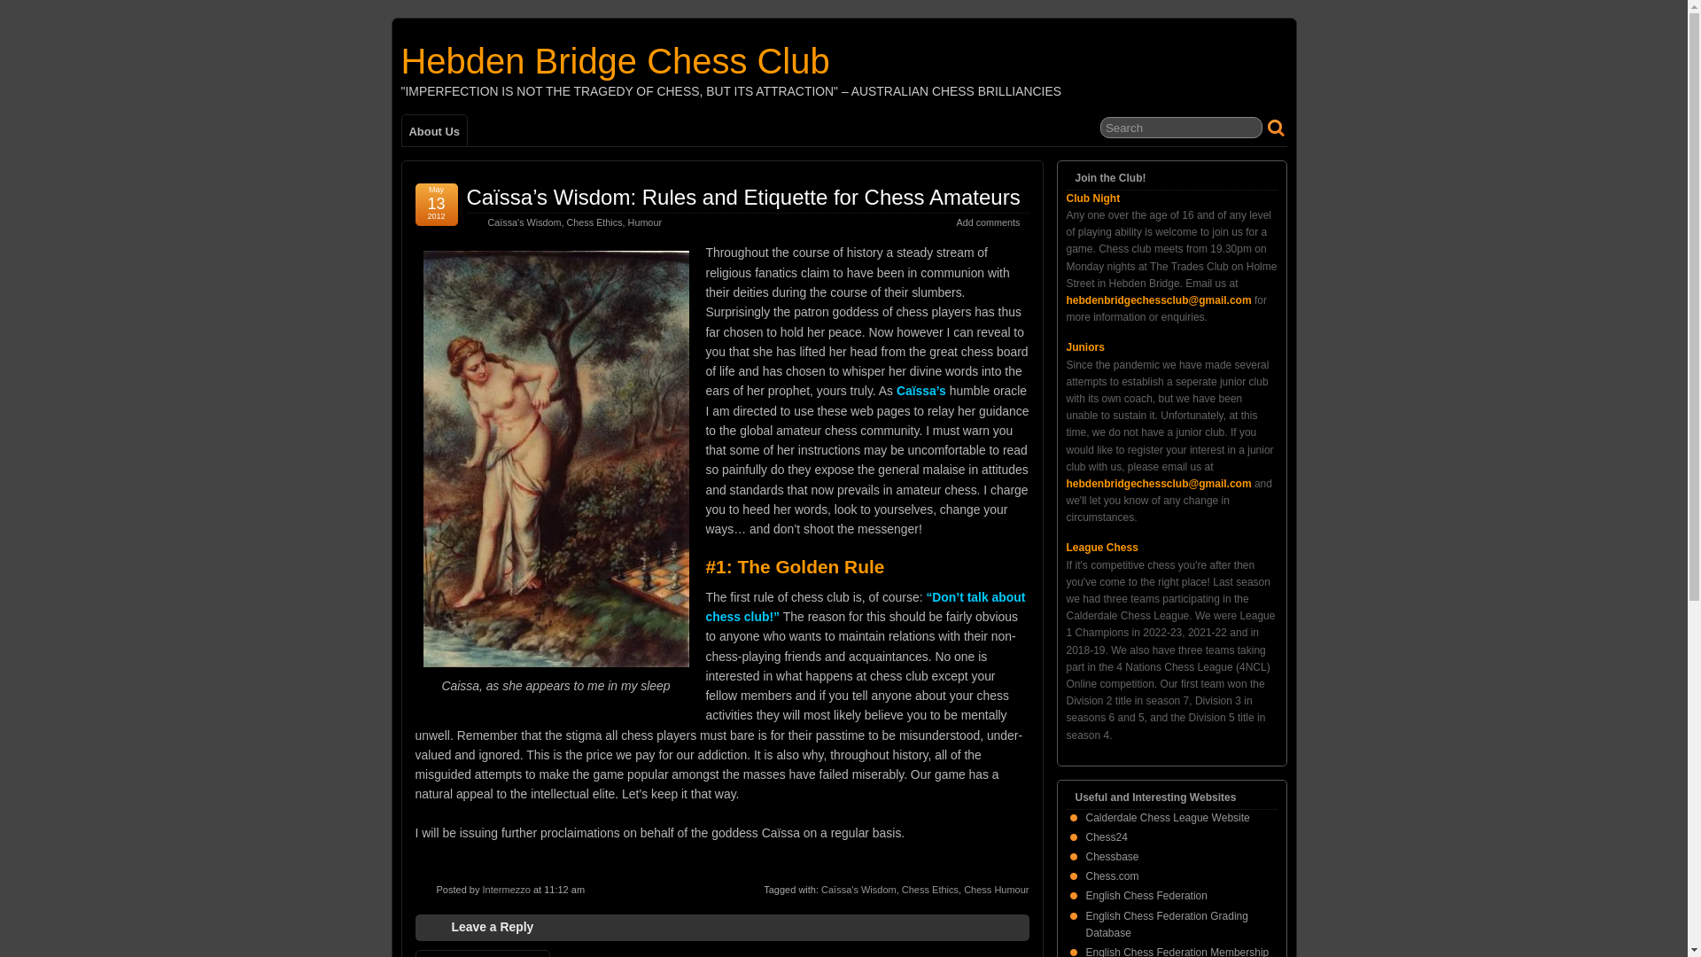  What do you see at coordinates (434, 130) in the screenshot?
I see `About Us` at bounding box center [434, 130].